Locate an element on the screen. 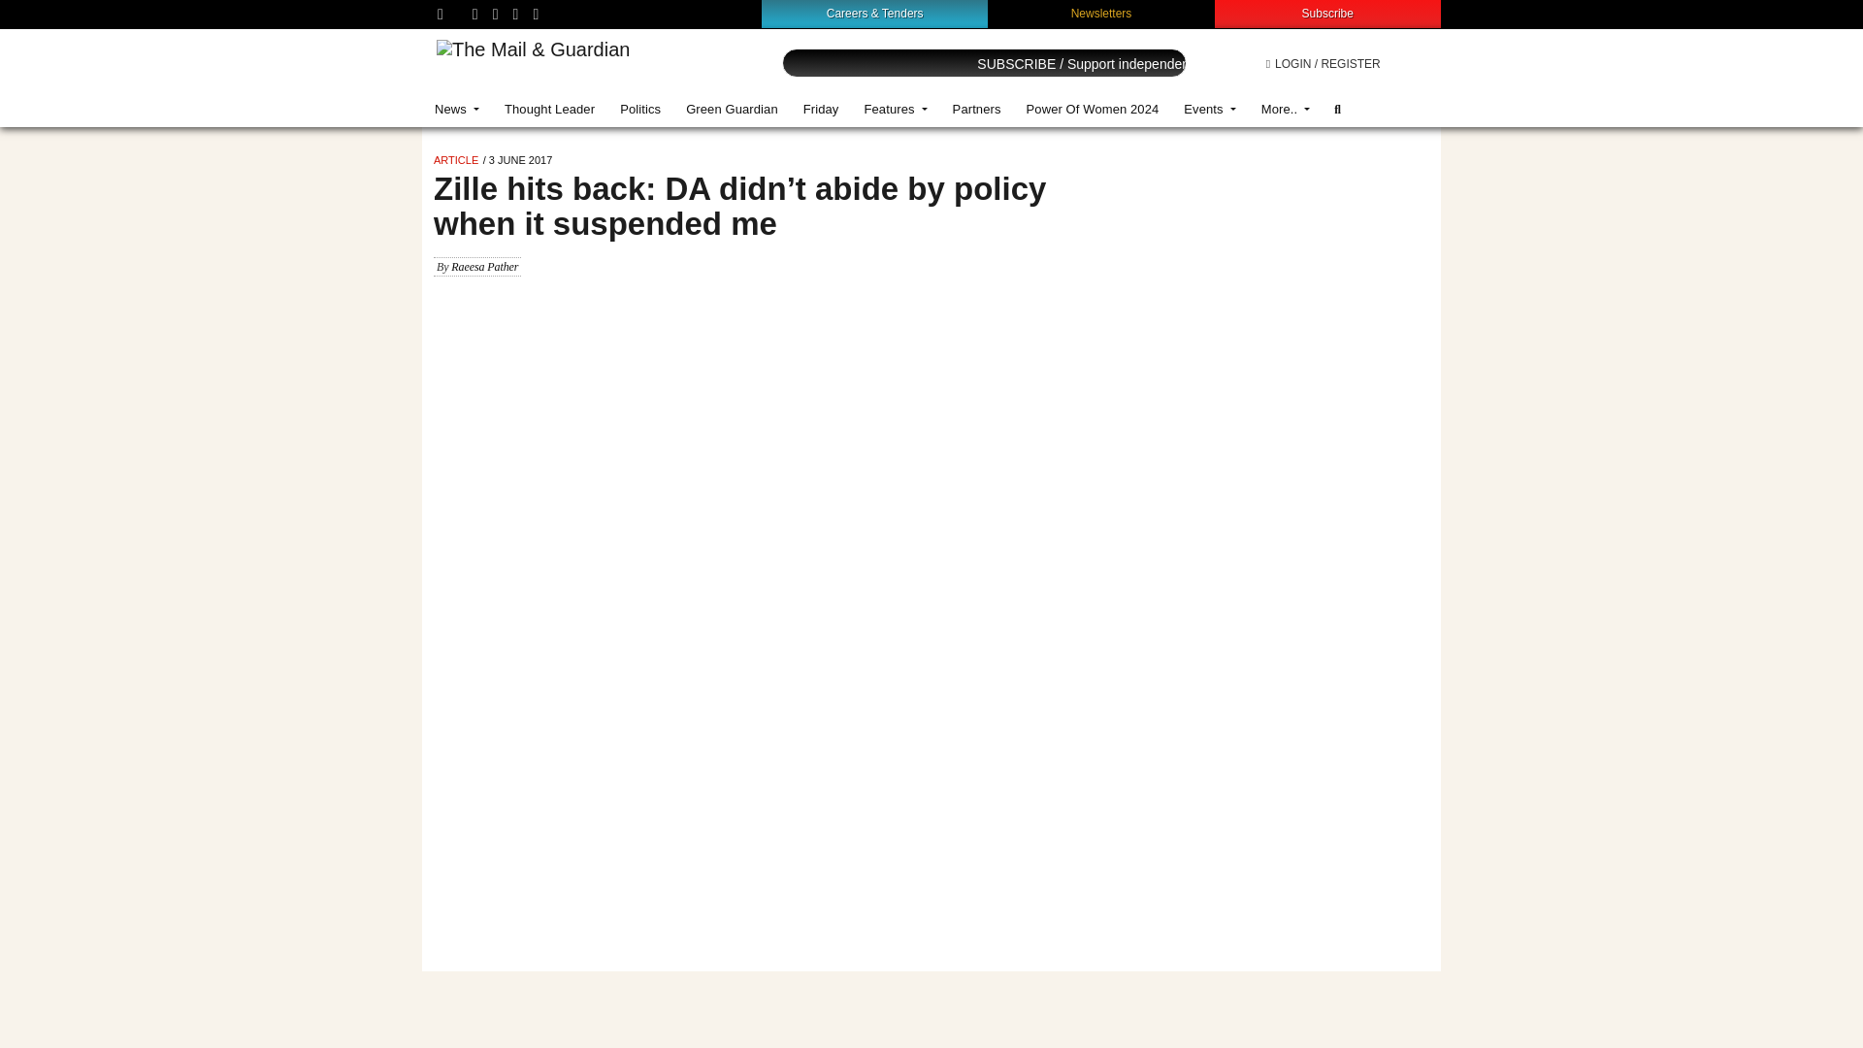  Green Guardian is located at coordinates (732, 109).